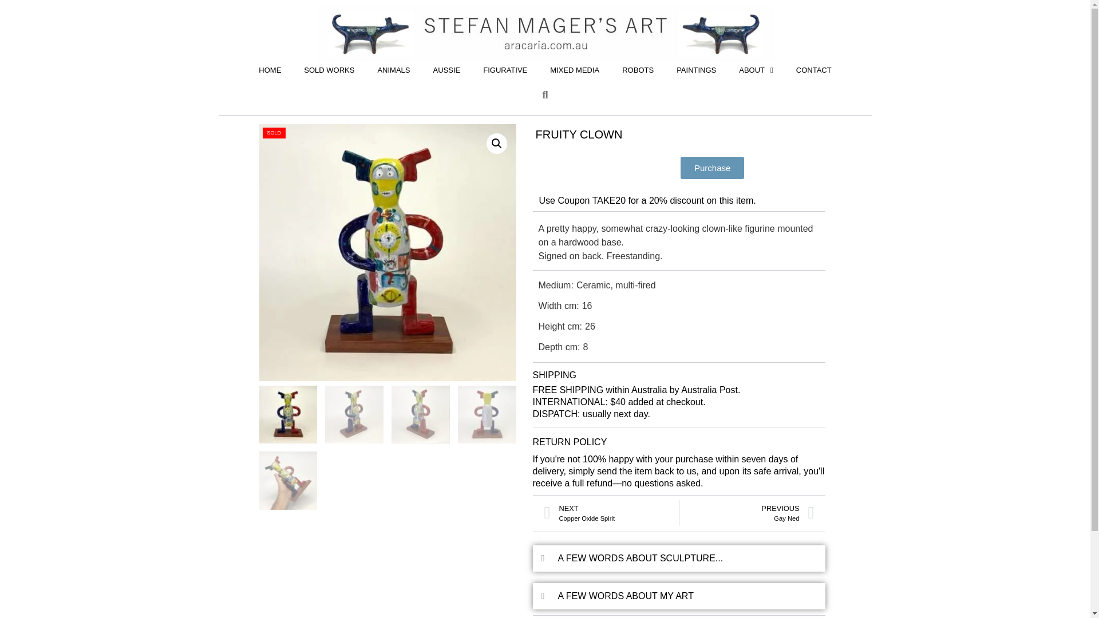 The width and height of the screenshot is (1099, 618). What do you see at coordinates (638, 70) in the screenshot?
I see `CONTACT` at bounding box center [638, 70].